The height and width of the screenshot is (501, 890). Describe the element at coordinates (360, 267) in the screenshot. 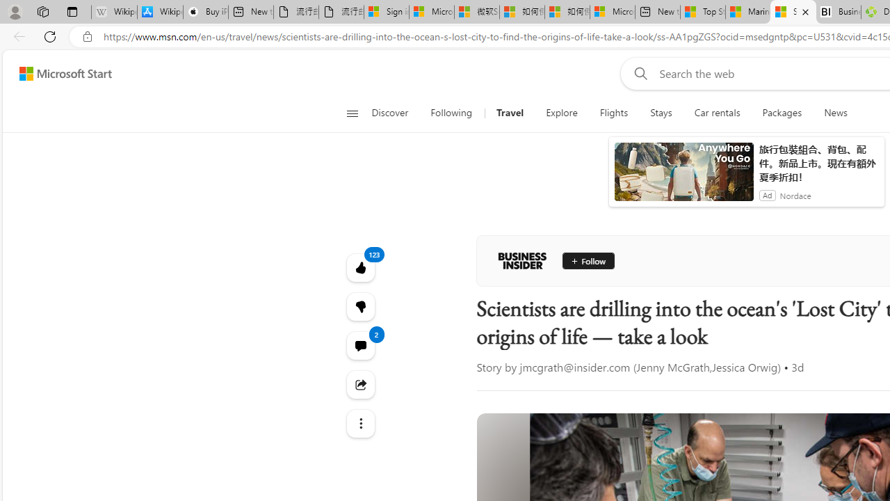

I see `123 Like` at that location.